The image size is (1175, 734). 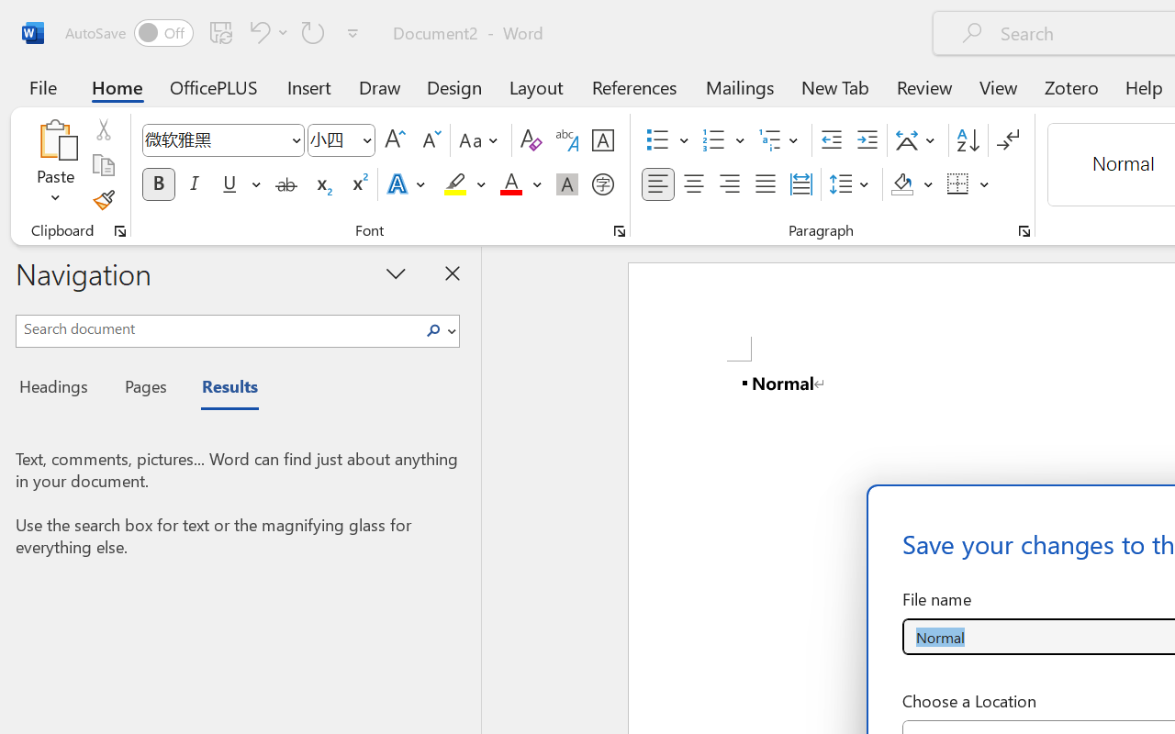 I want to click on Insert, so click(x=310, y=86).